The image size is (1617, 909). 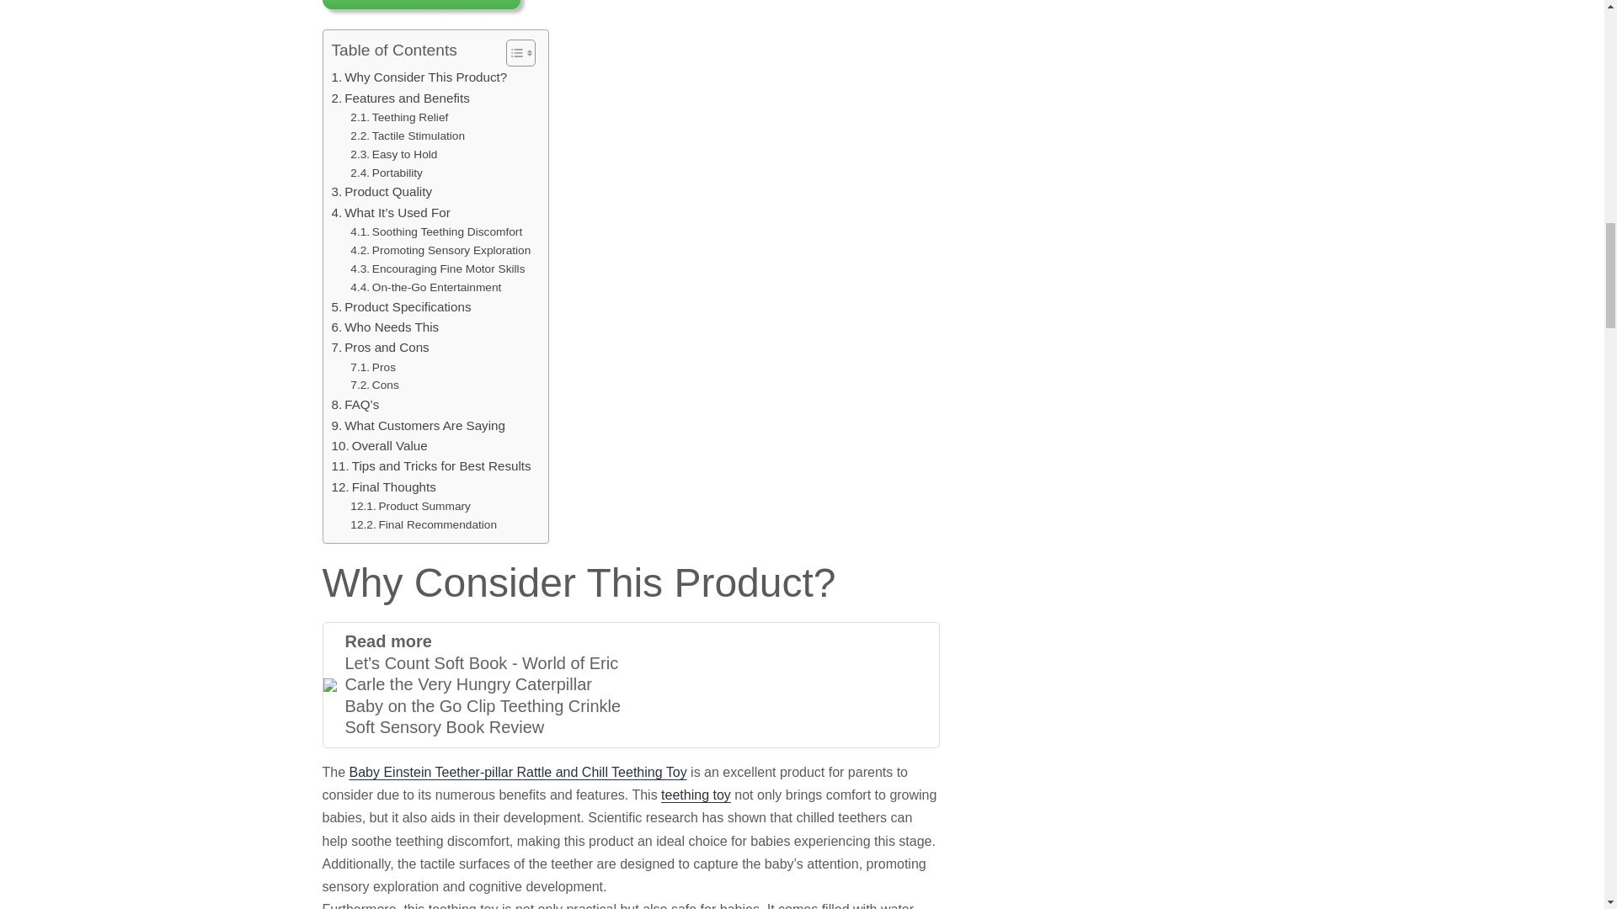 I want to click on Product Quality, so click(x=382, y=192).